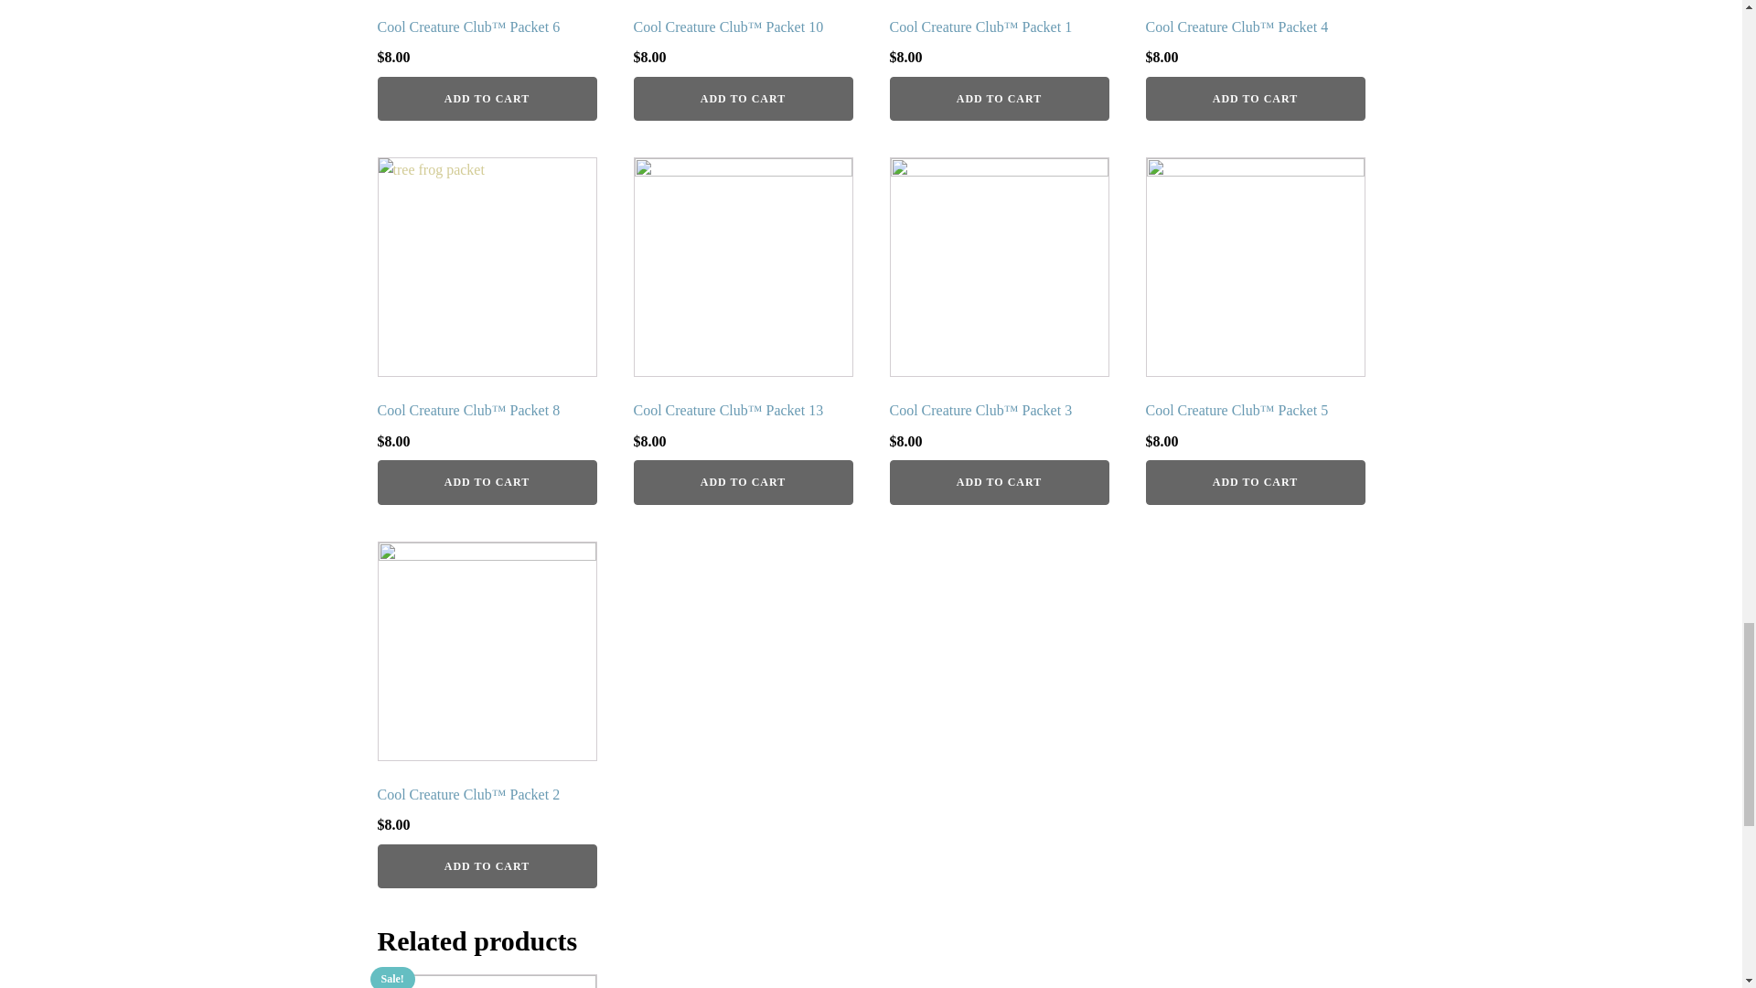 The width and height of the screenshot is (1756, 988). I want to click on ADD TO CART, so click(998, 99).